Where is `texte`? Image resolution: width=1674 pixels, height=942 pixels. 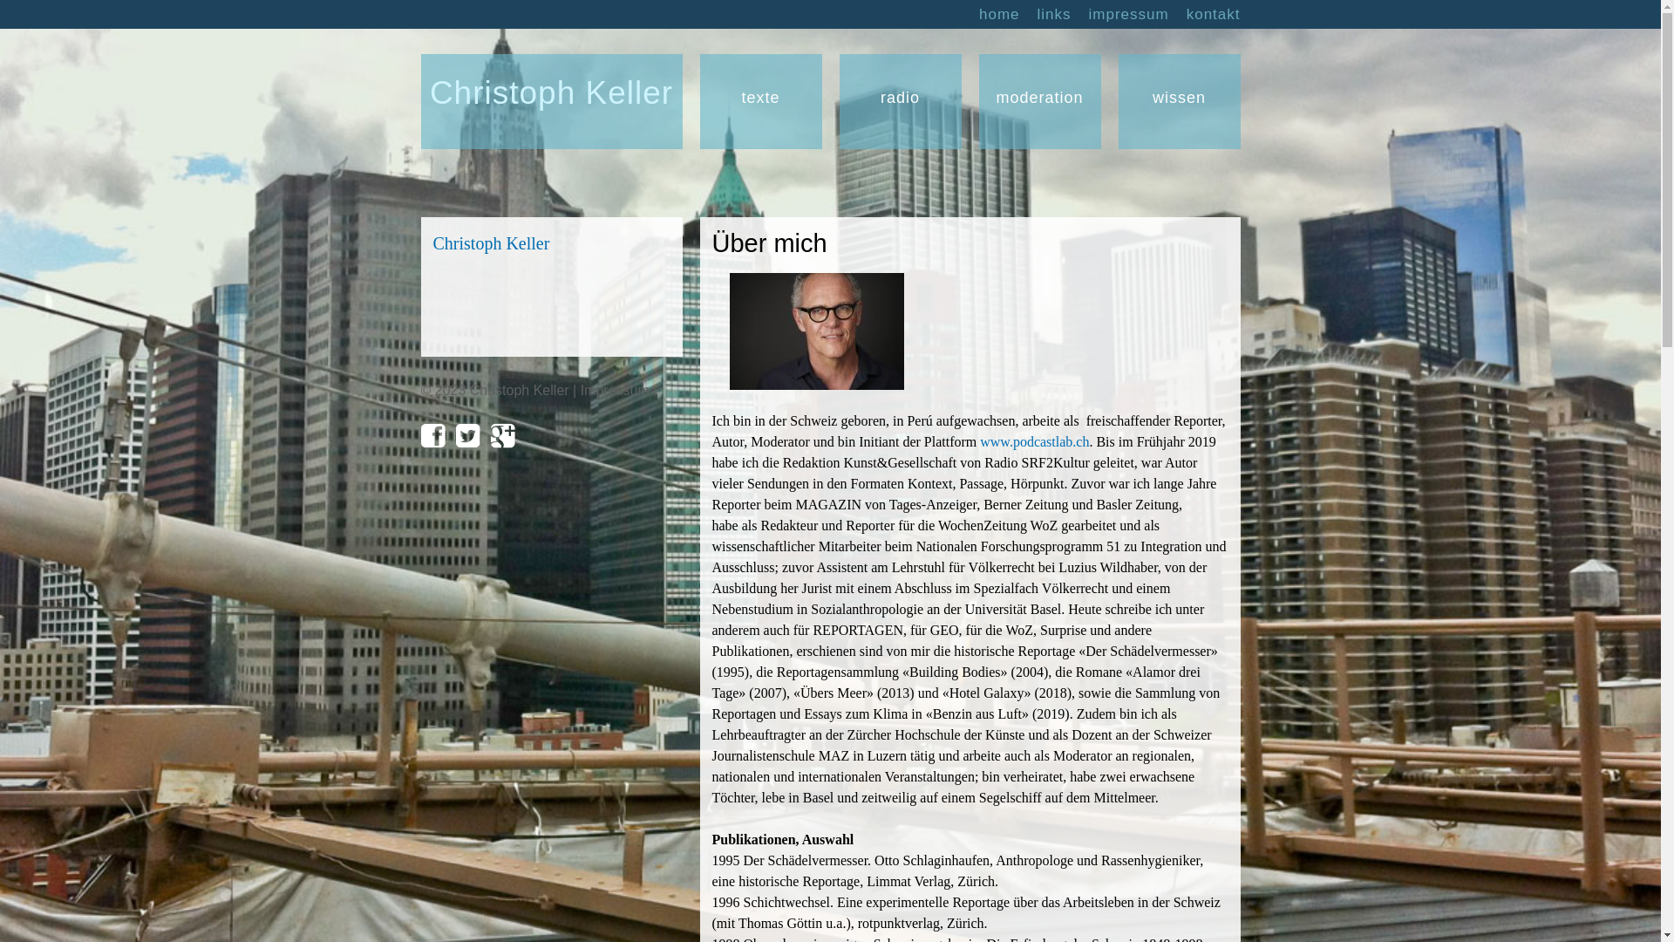
texte is located at coordinates (760, 94).